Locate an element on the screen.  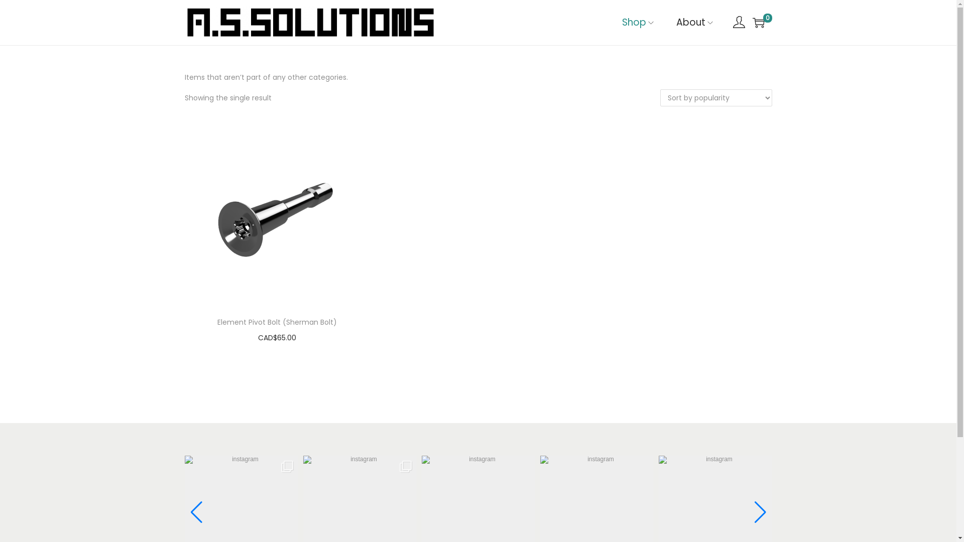
0 is located at coordinates (758, 23).